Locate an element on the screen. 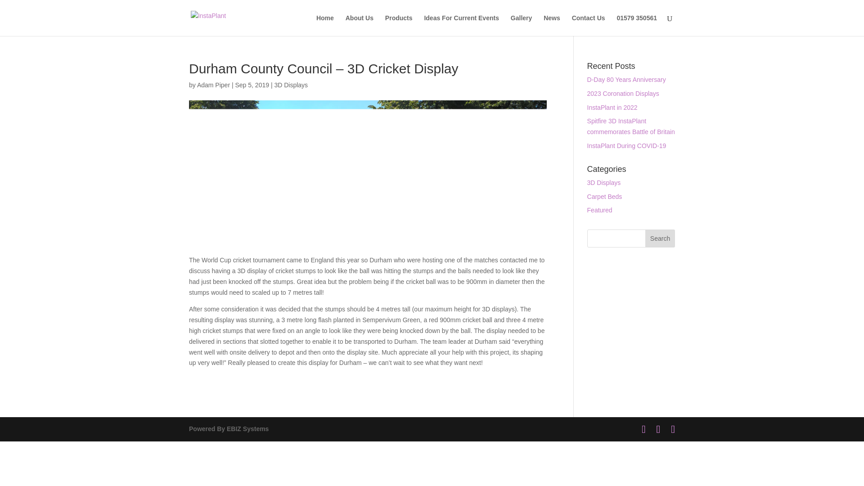 The width and height of the screenshot is (864, 486). Featured is located at coordinates (600, 210).